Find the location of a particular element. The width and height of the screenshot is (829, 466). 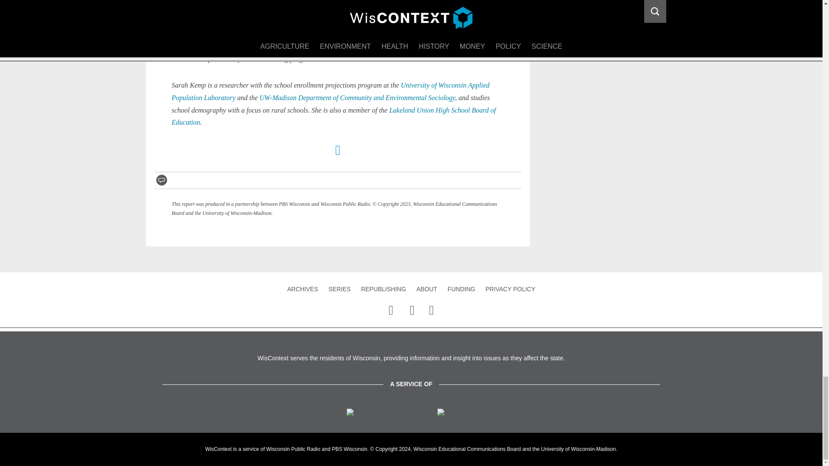

Lakeland Union High School Board of Education is located at coordinates (333, 116).